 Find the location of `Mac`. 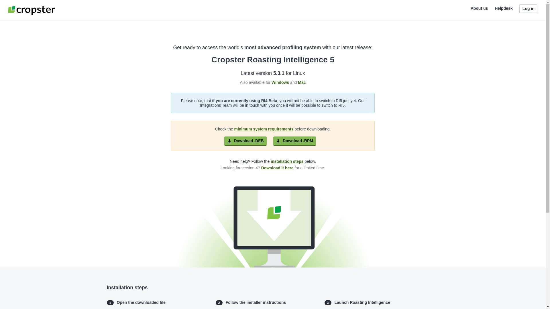

Mac is located at coordinates (302, 82).